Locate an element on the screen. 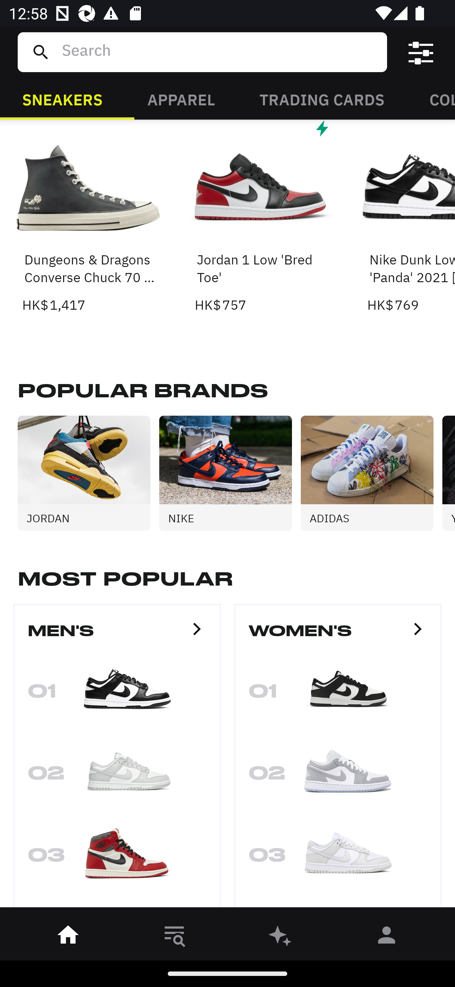  󰫢 is located at coordinates (281, 937).